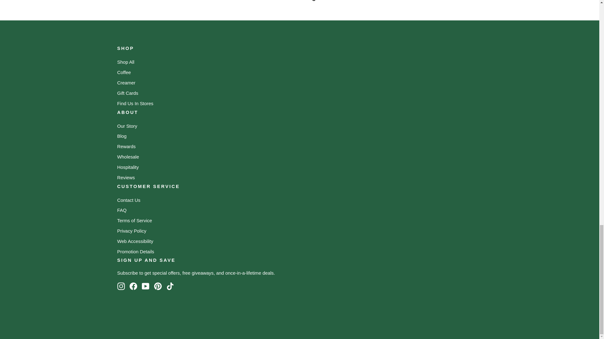  I want to click on Copper Cow Coffee on Pinterest, so click(158, 286).